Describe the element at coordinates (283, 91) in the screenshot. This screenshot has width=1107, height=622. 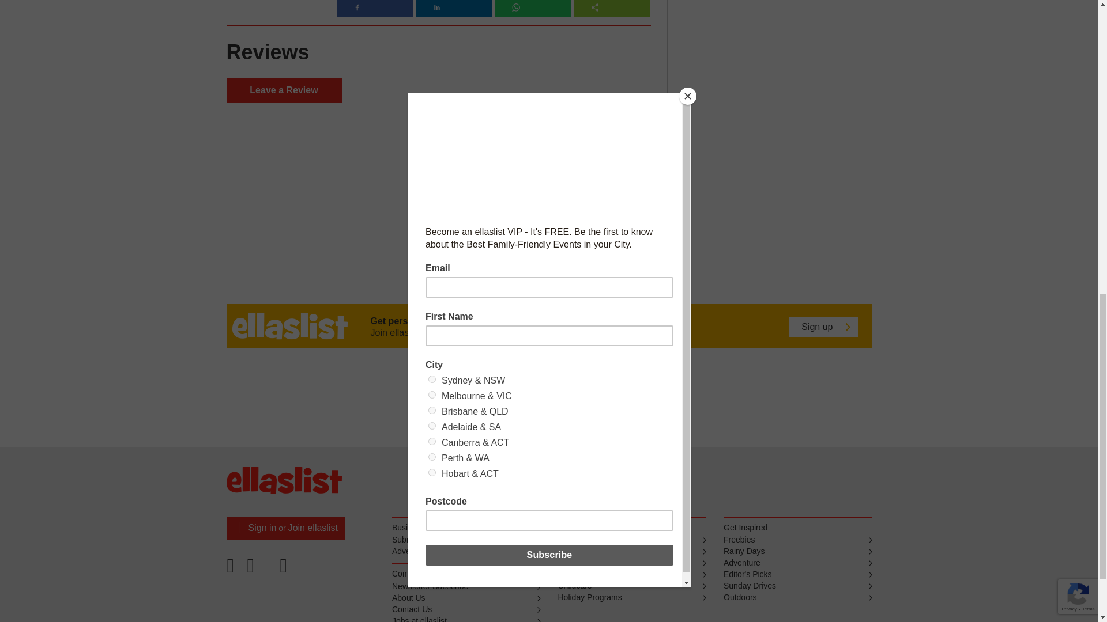
I see `Leave a Review` at that location.